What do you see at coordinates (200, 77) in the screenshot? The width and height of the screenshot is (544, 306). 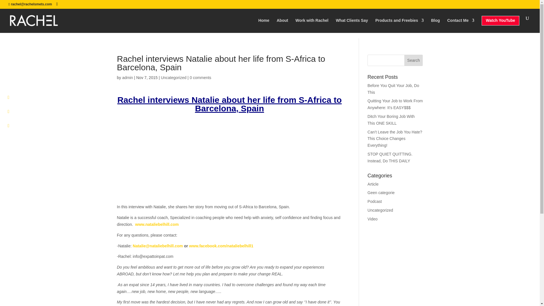 I see `0 comments` at bounding box center [200, 77].